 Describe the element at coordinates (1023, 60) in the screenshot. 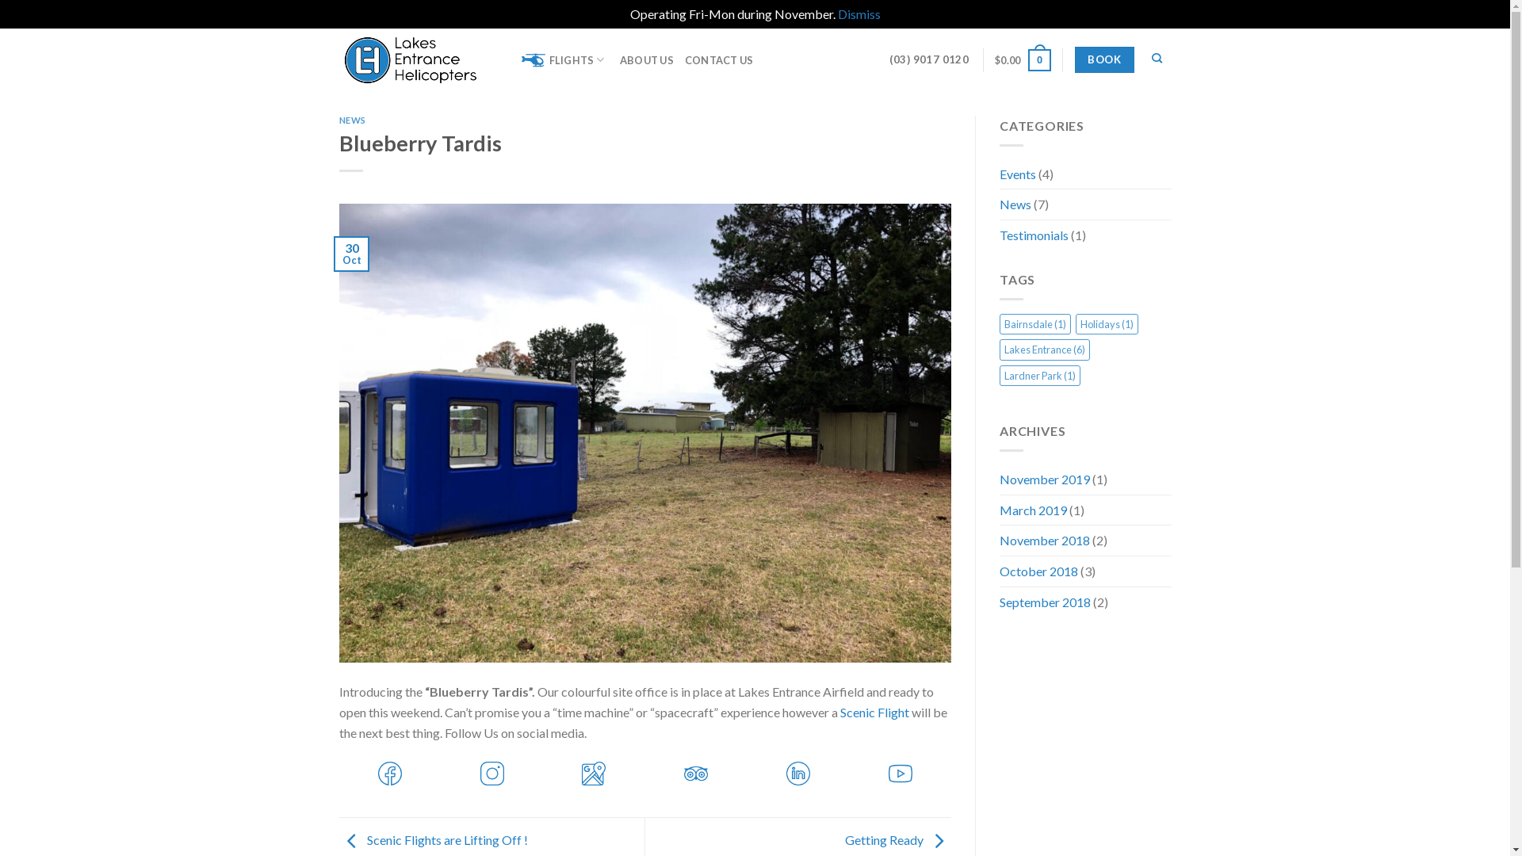

I see `$0.00
0` at that location.